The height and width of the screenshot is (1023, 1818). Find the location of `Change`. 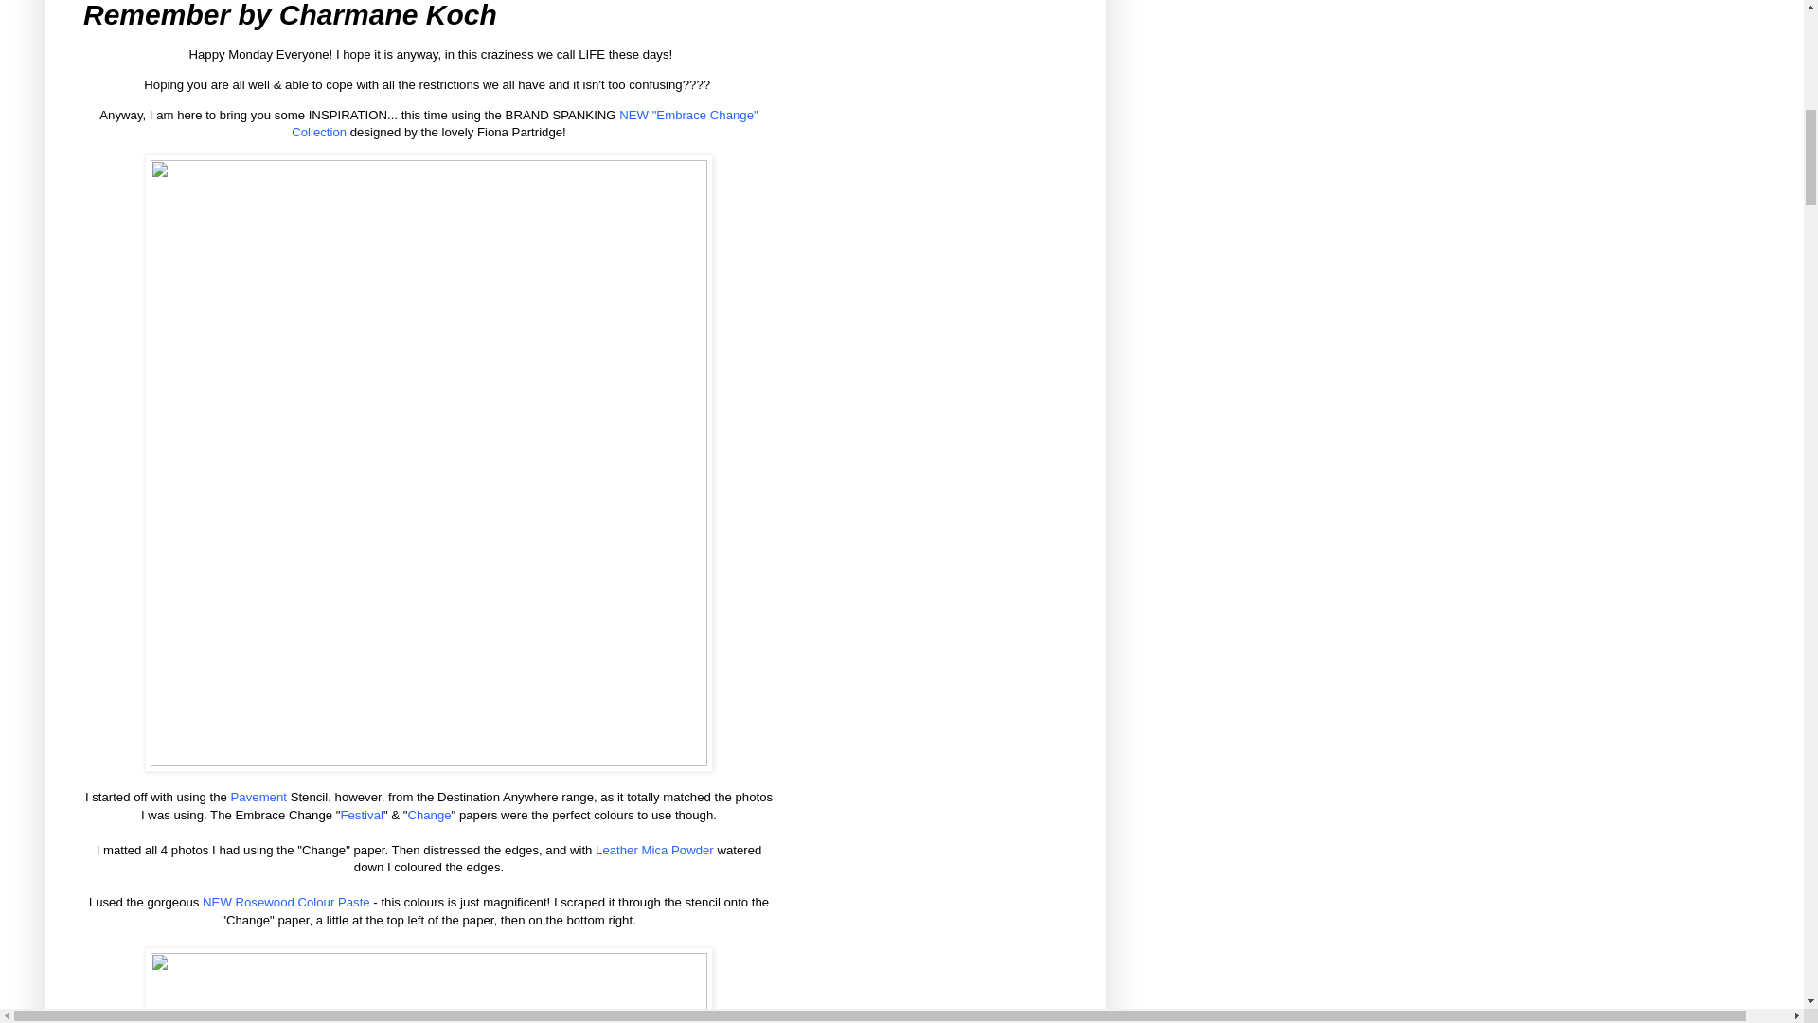

Change is located at coordinates (429, 815).